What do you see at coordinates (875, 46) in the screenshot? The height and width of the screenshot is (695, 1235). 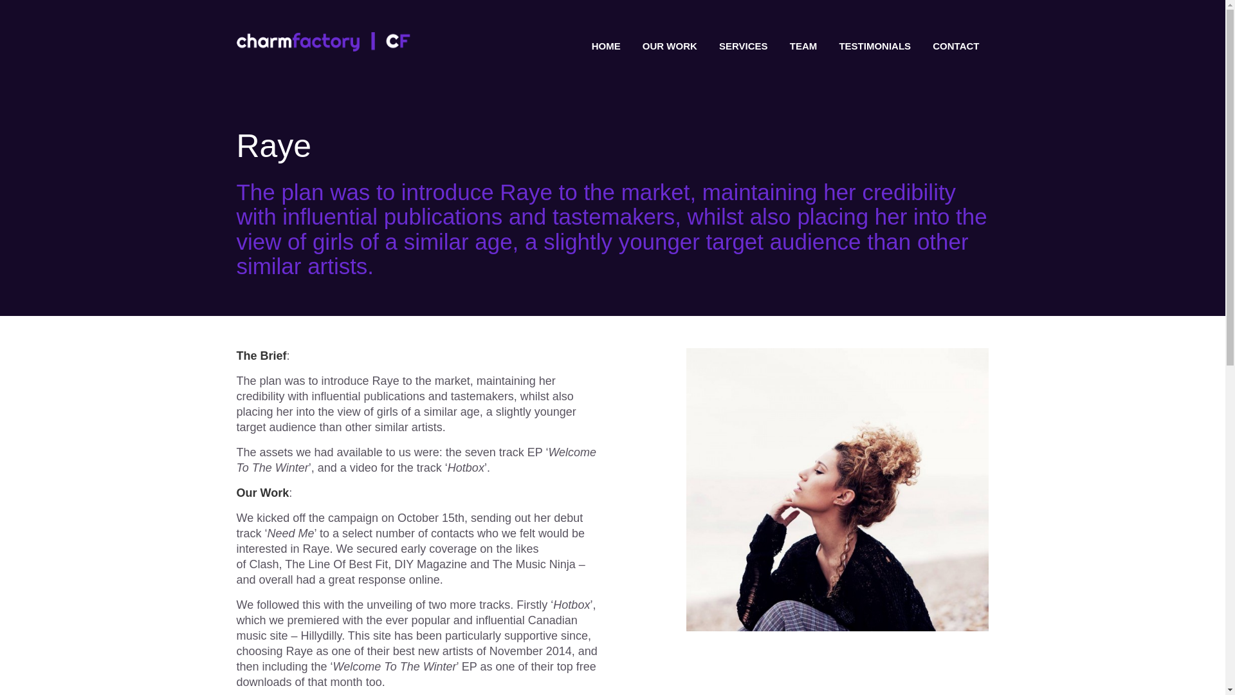 I see `TESTIMONIALS` at bounding box center [875, 46].